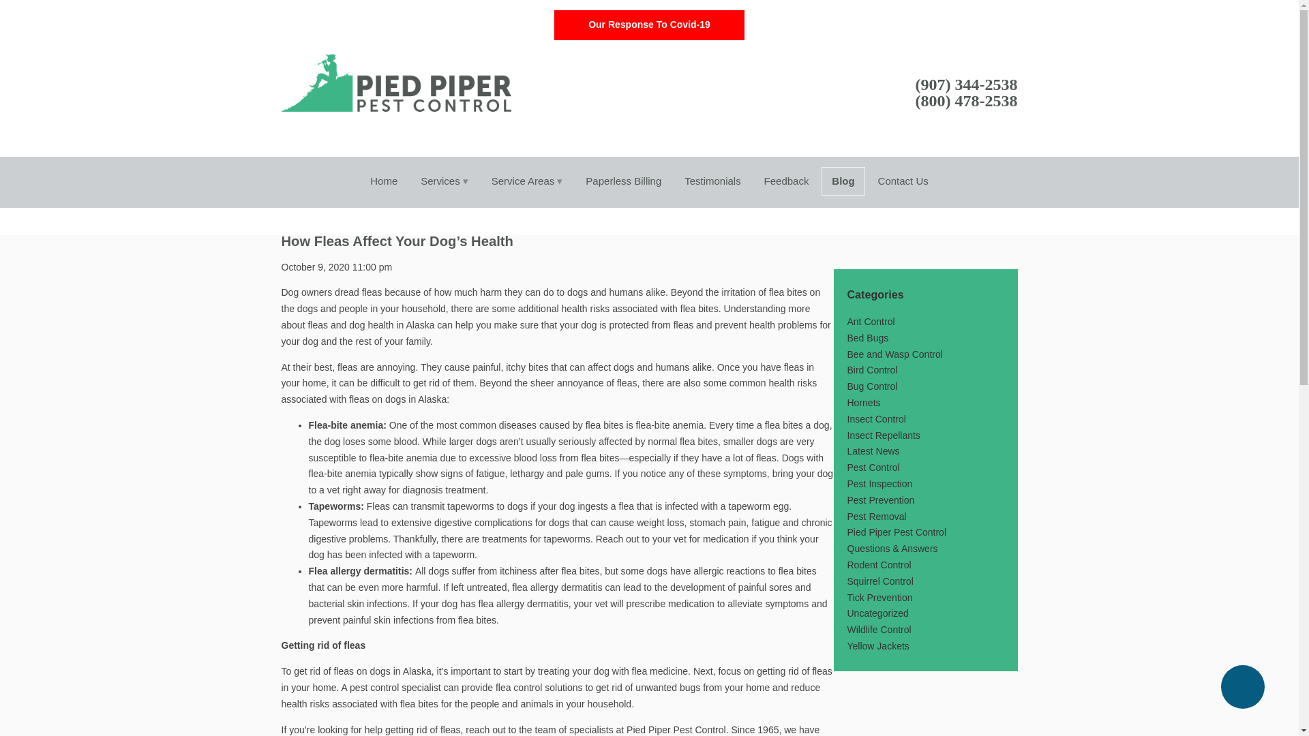 This screenshot has height=736, width=1309. I want to click on Contact Us, so click(903, 181).